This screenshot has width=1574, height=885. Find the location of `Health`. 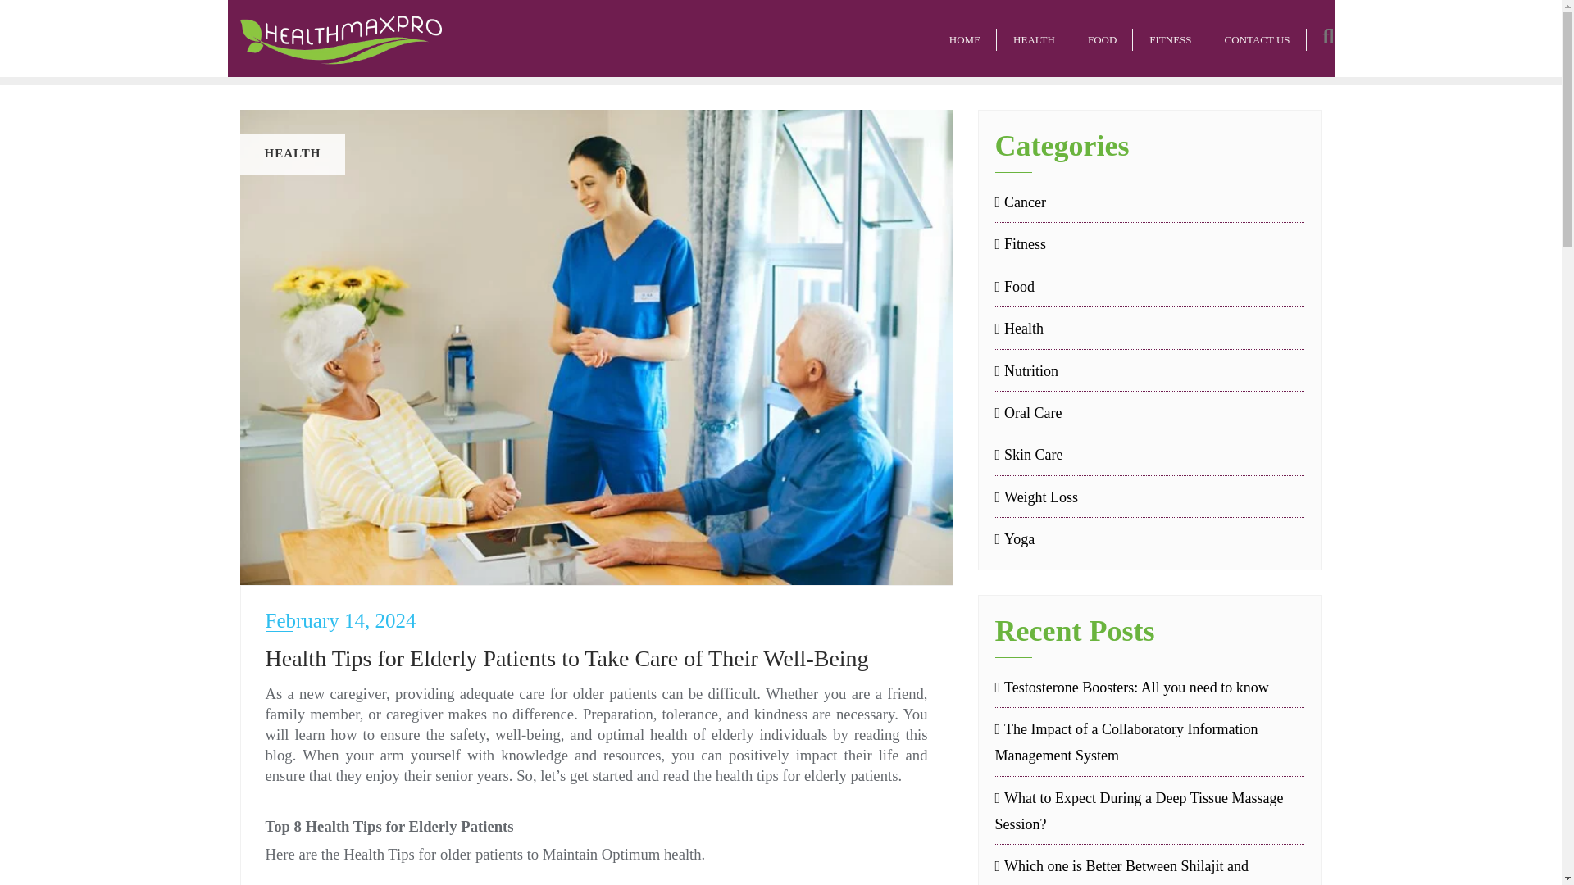

Health is located at coordinates (1020, 328).